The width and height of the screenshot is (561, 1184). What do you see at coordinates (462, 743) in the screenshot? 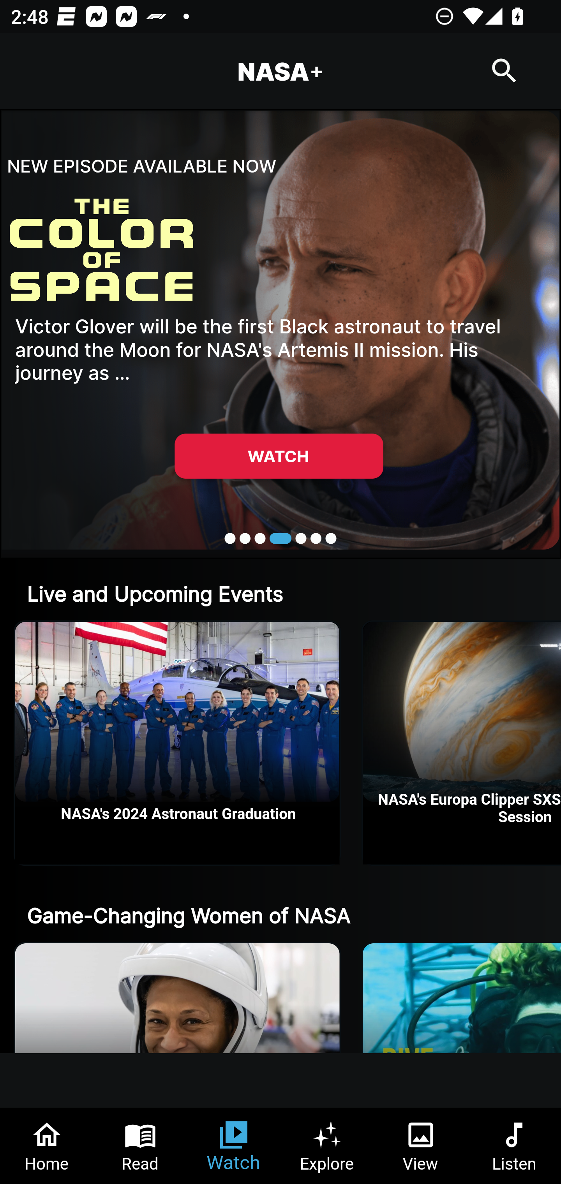
I see `NASA's Europa Clipper SXSW 2024 Opening Session` at bounding box center [462, 743].